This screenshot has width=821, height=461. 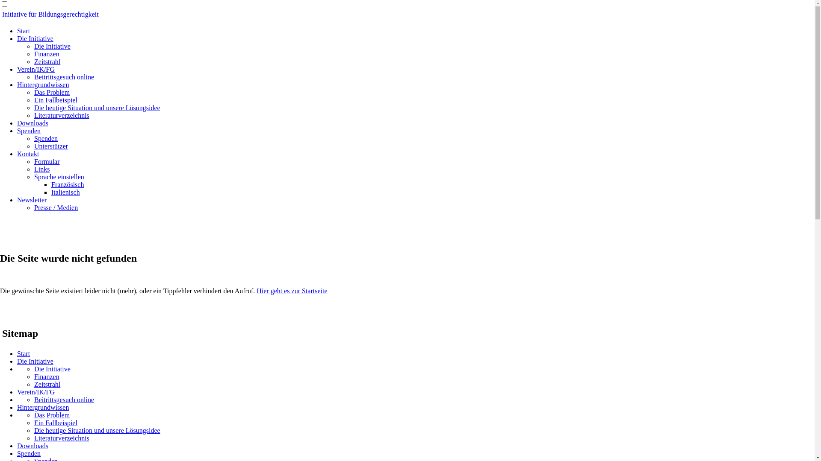 I want to click on Start, so click(x=24, y=353).